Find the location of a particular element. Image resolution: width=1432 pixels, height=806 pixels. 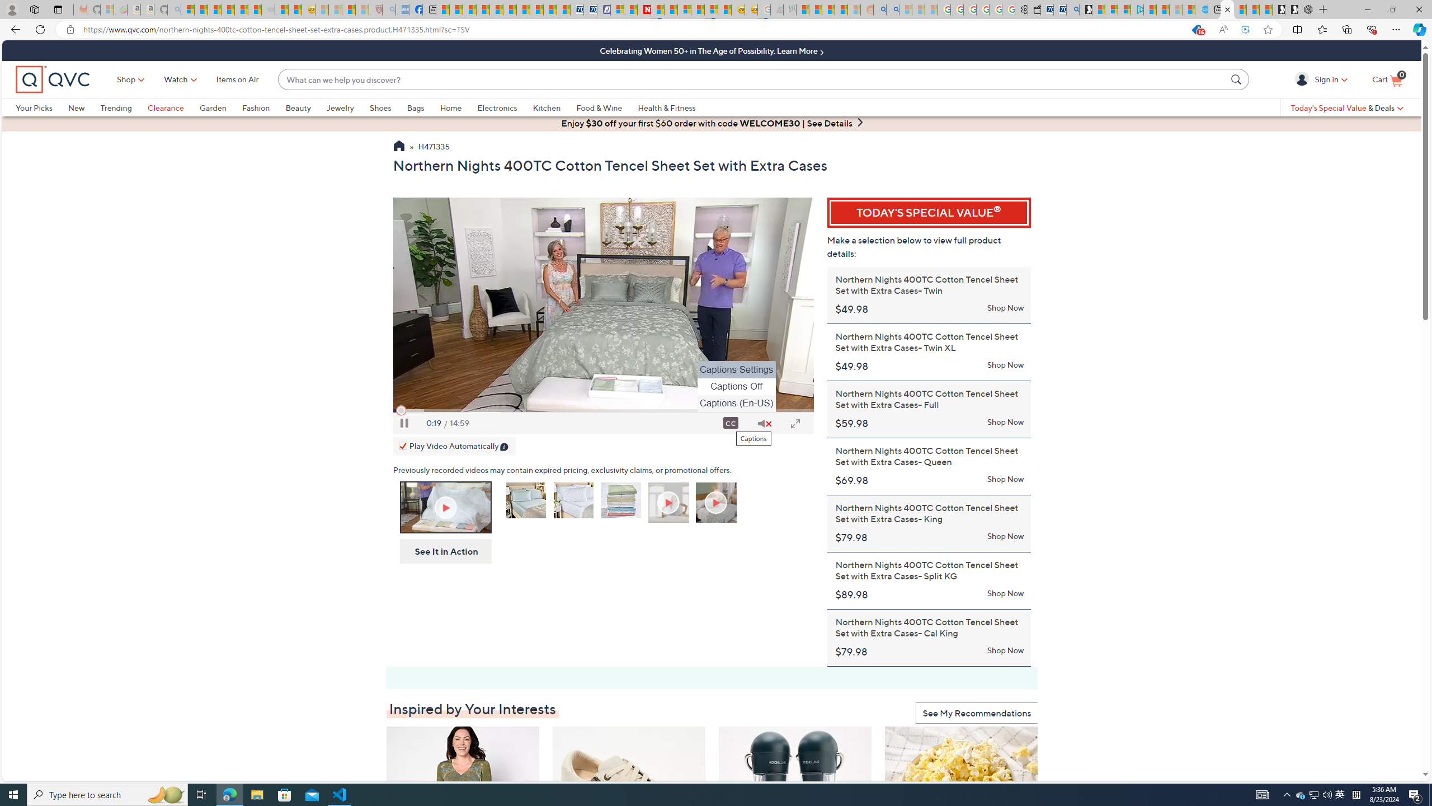

H471335 is located at coordinates (434, 147).